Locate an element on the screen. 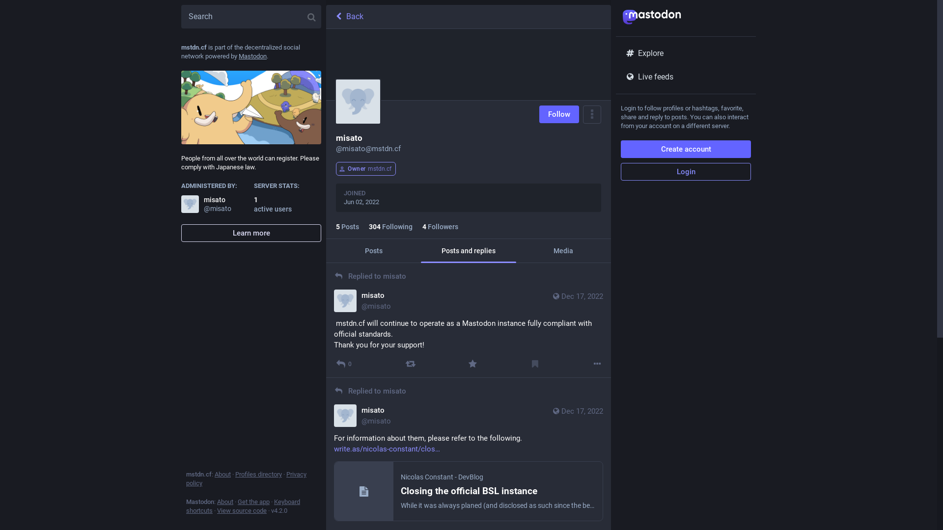  Posts and replies is located at coordinates (469, 251).